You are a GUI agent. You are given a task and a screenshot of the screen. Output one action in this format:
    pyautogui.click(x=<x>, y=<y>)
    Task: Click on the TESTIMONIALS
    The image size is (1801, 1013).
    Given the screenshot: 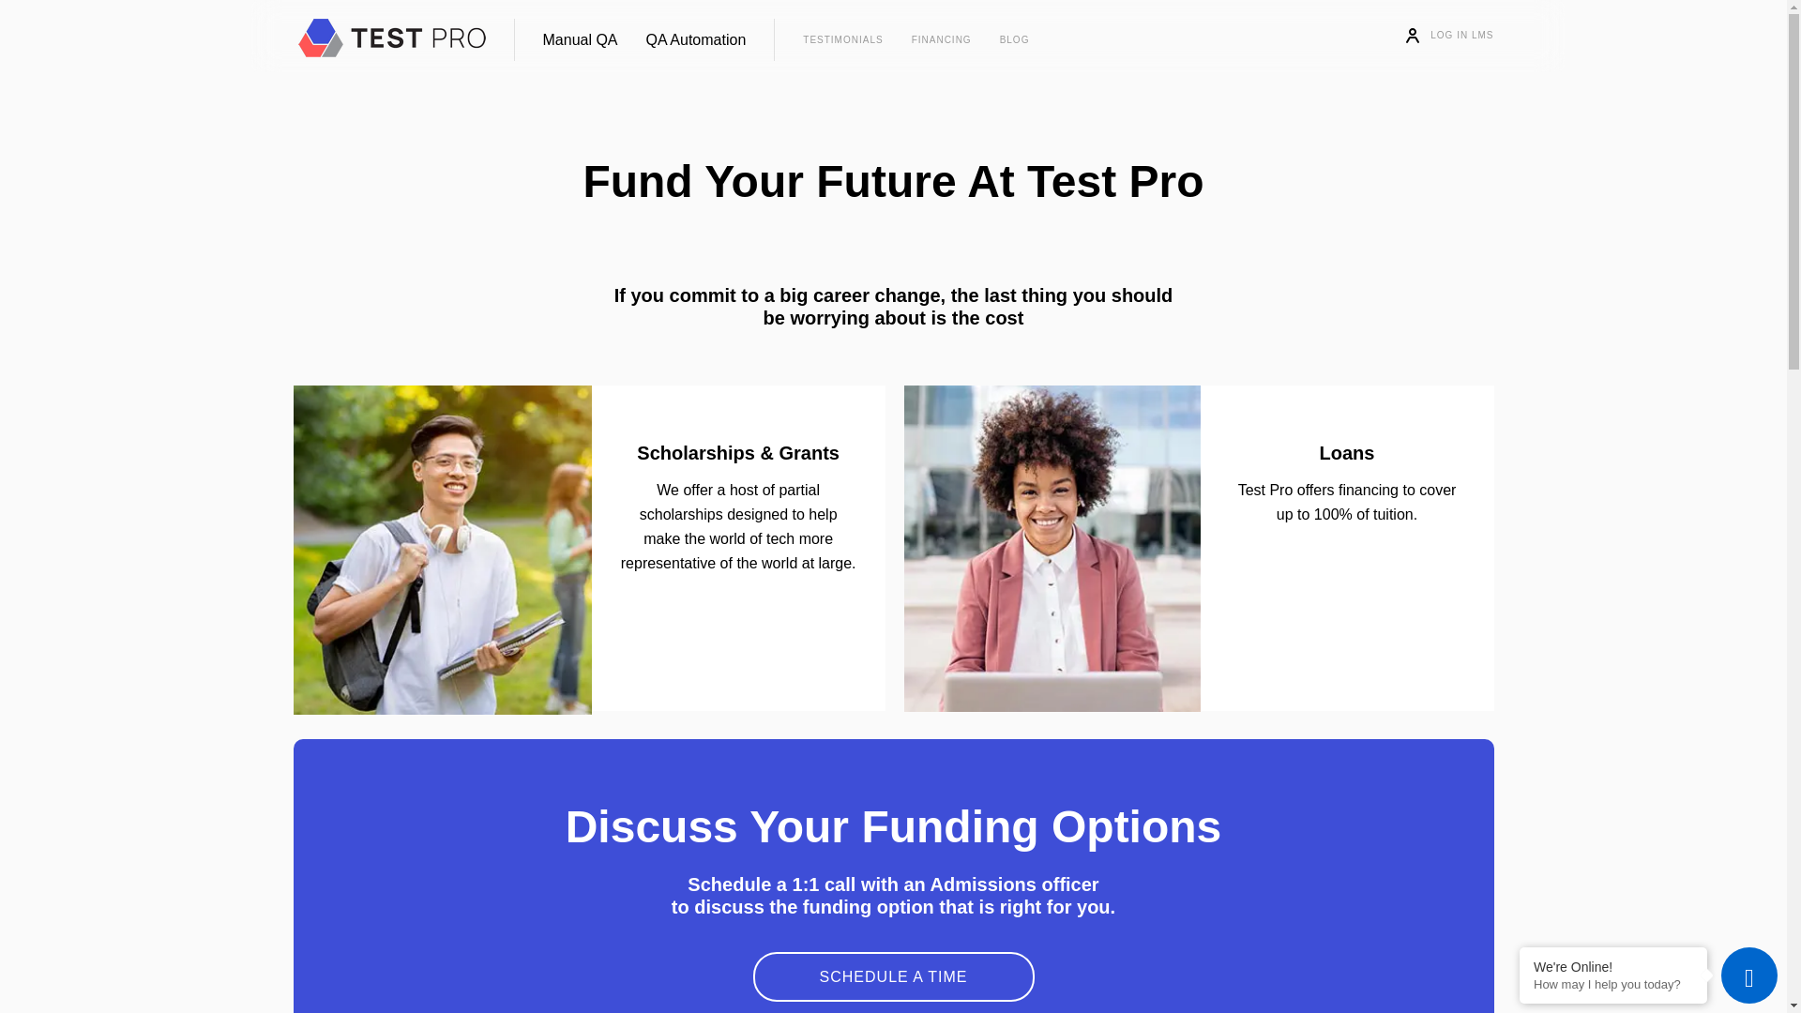 What is the action you would take?
    pyautogui.click(x=842, y=38)
    